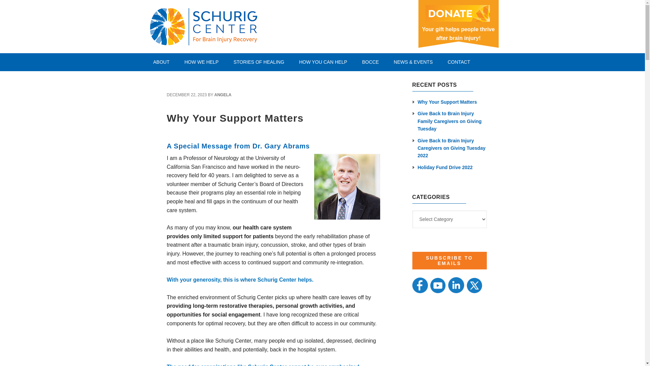 Image resolution: width=650 pixels, height=366 pixels. I want to click on BOCCE, so click(370, 62).